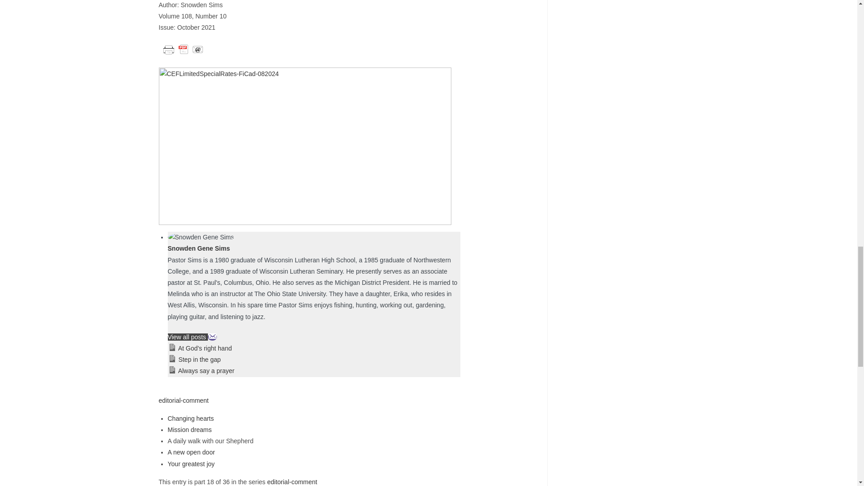  I want to click on Always say a prayer, so click(206, 371).